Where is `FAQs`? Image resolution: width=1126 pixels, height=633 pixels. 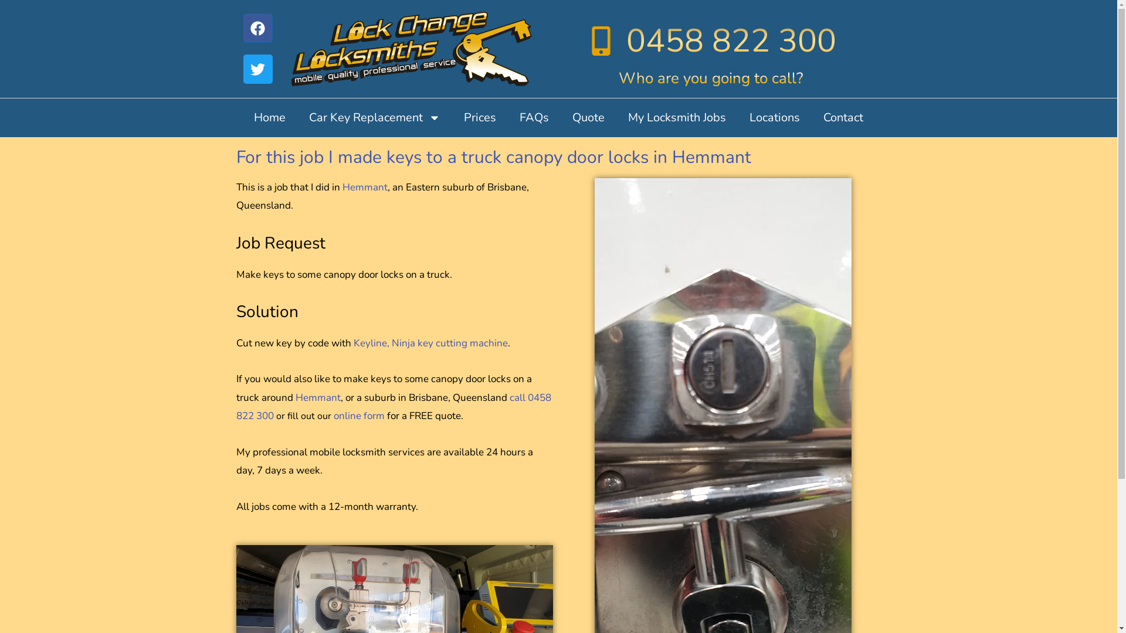
FAQs is located at coordinates (534, 118).